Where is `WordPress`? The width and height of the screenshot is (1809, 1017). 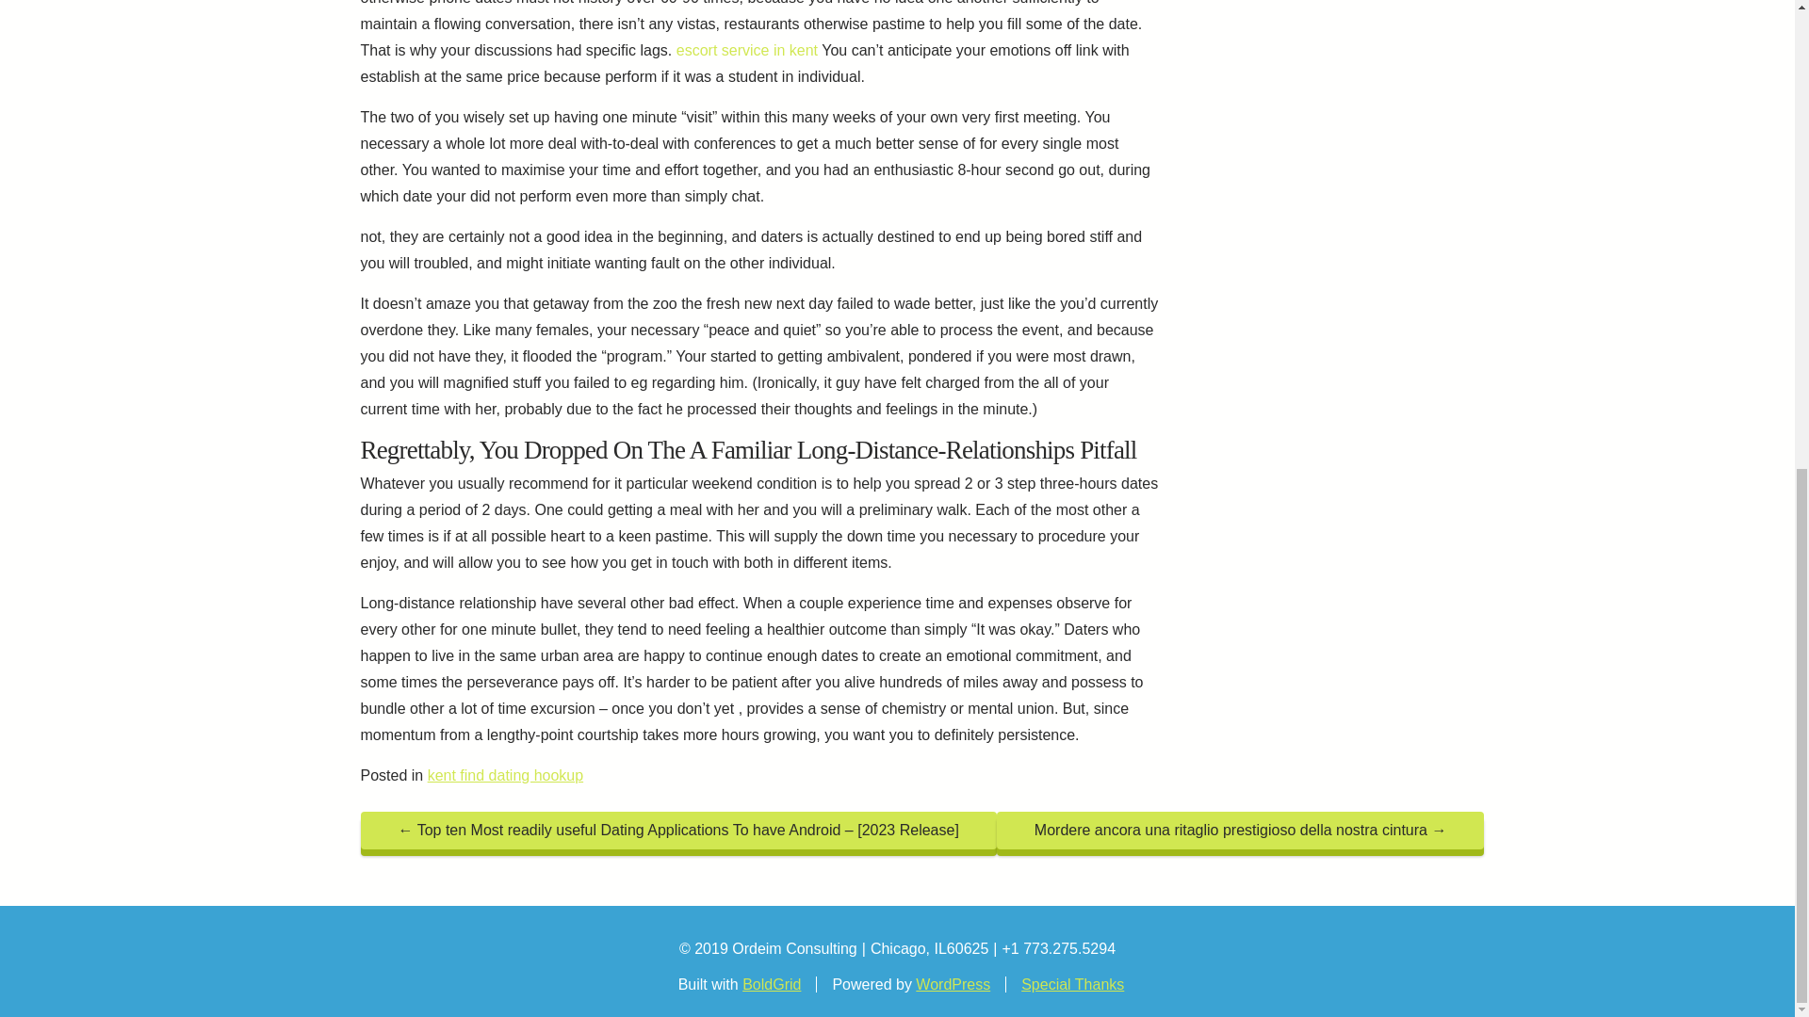 WordPress is located at coordinates (952, 984).